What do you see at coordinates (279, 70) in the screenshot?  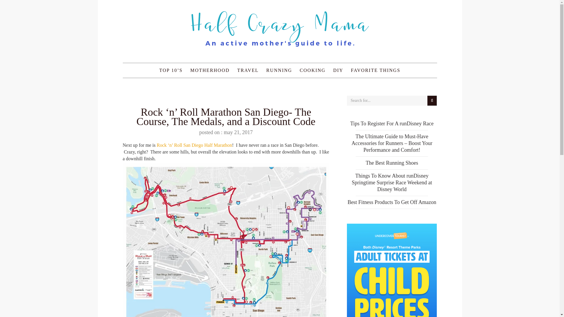 I see `RUNNING` at bounding box center [279, 70].